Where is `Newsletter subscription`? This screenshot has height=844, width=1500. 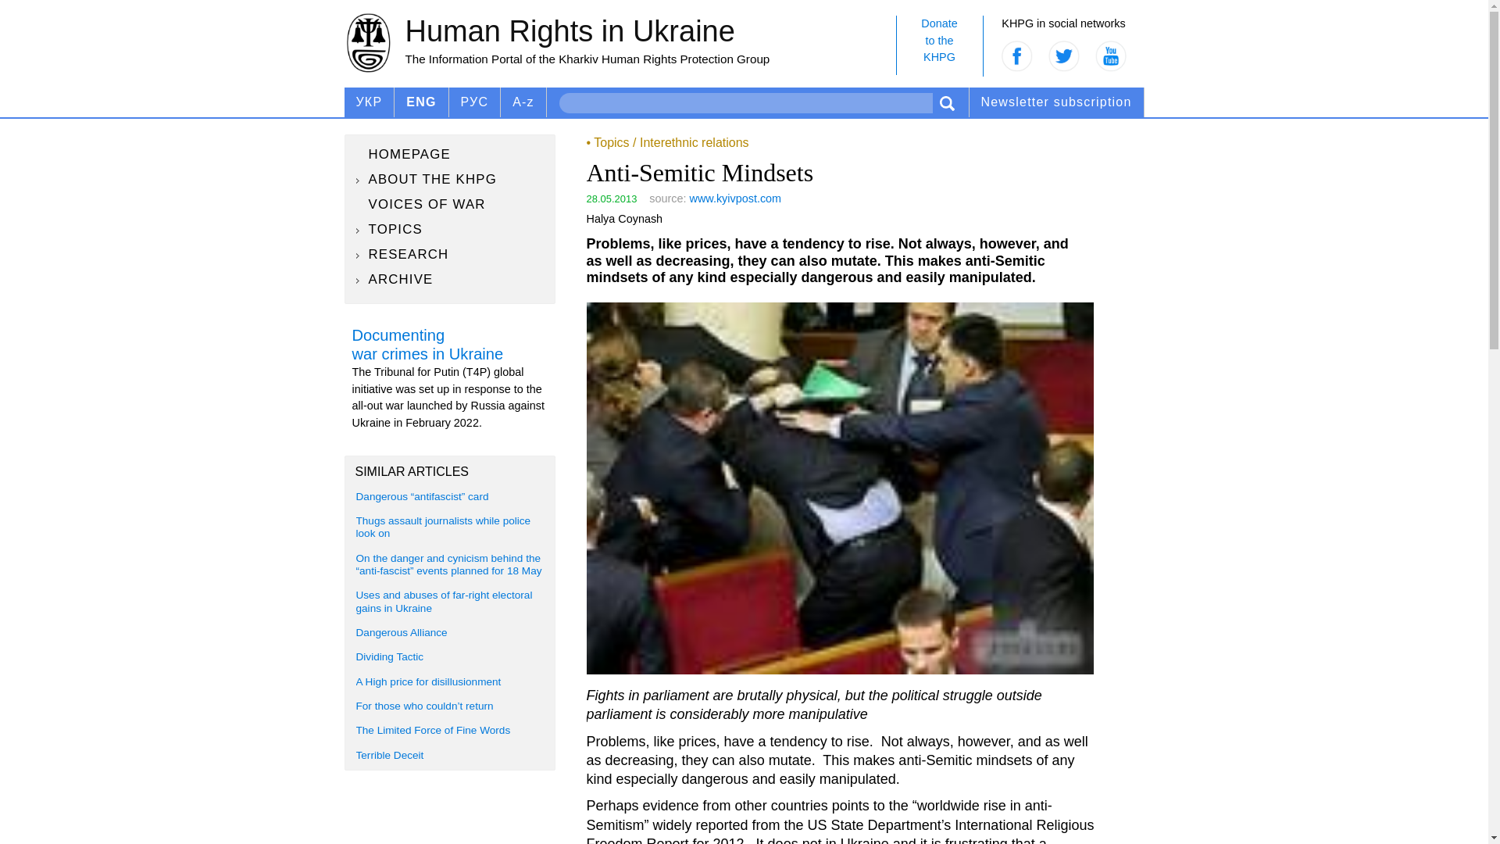
Newsletter subscription is located at coordinates (1056, 102).